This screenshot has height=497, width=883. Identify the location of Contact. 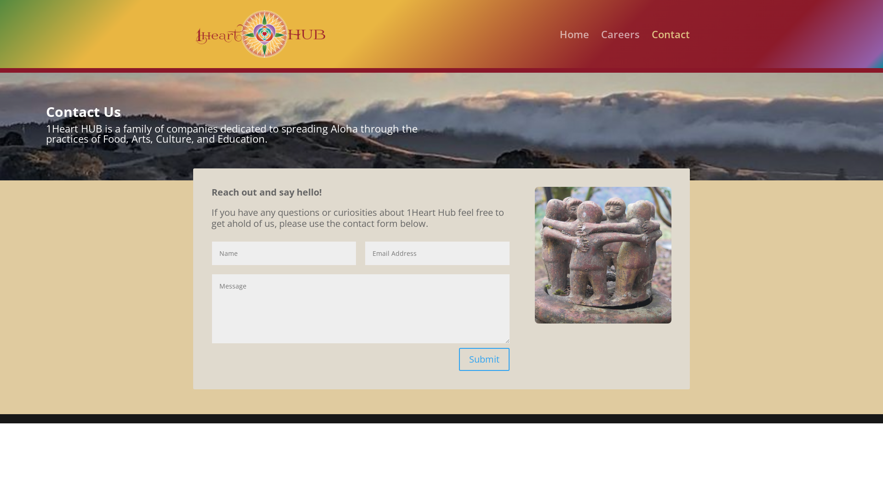
(671, 50).